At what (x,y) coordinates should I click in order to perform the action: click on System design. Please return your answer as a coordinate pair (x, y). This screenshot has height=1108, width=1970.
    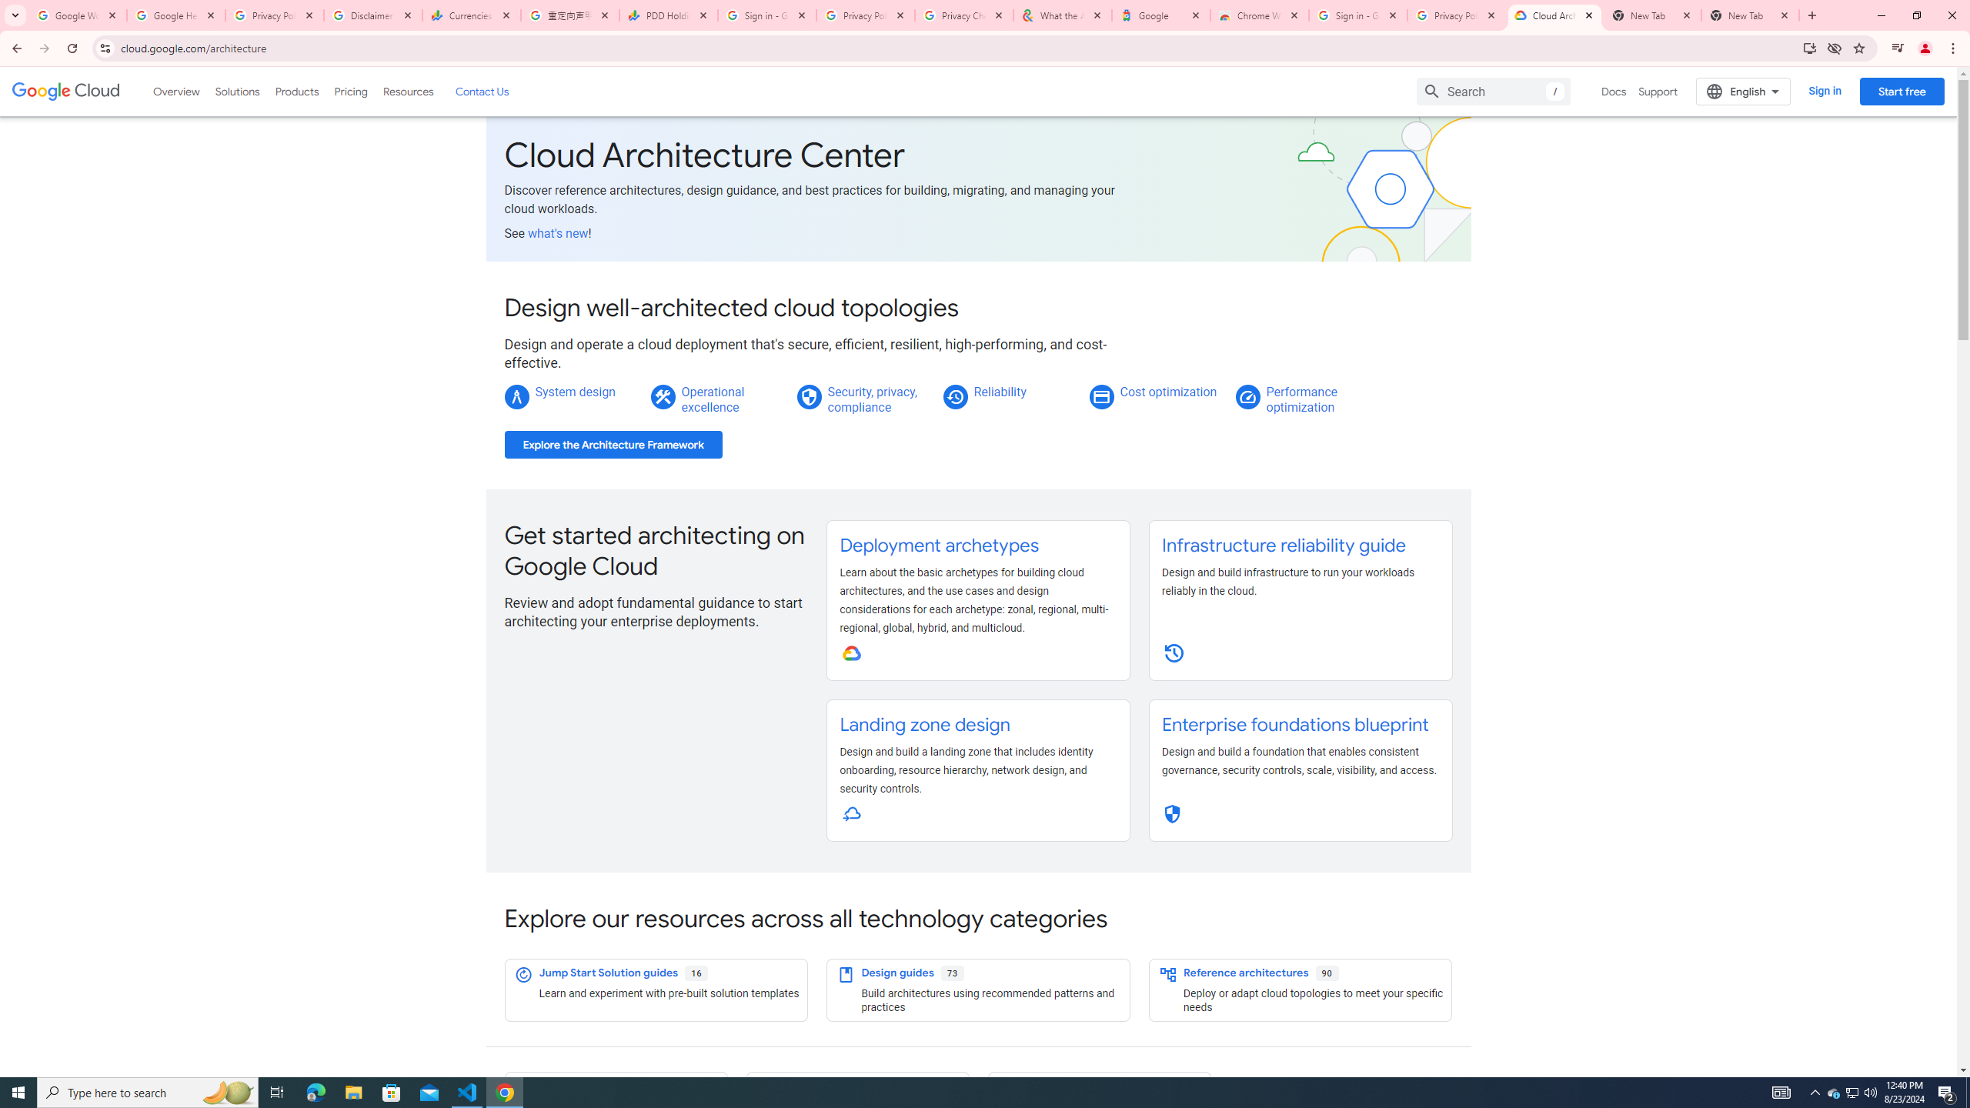
    Looking at the image, I should click on (574, 391).